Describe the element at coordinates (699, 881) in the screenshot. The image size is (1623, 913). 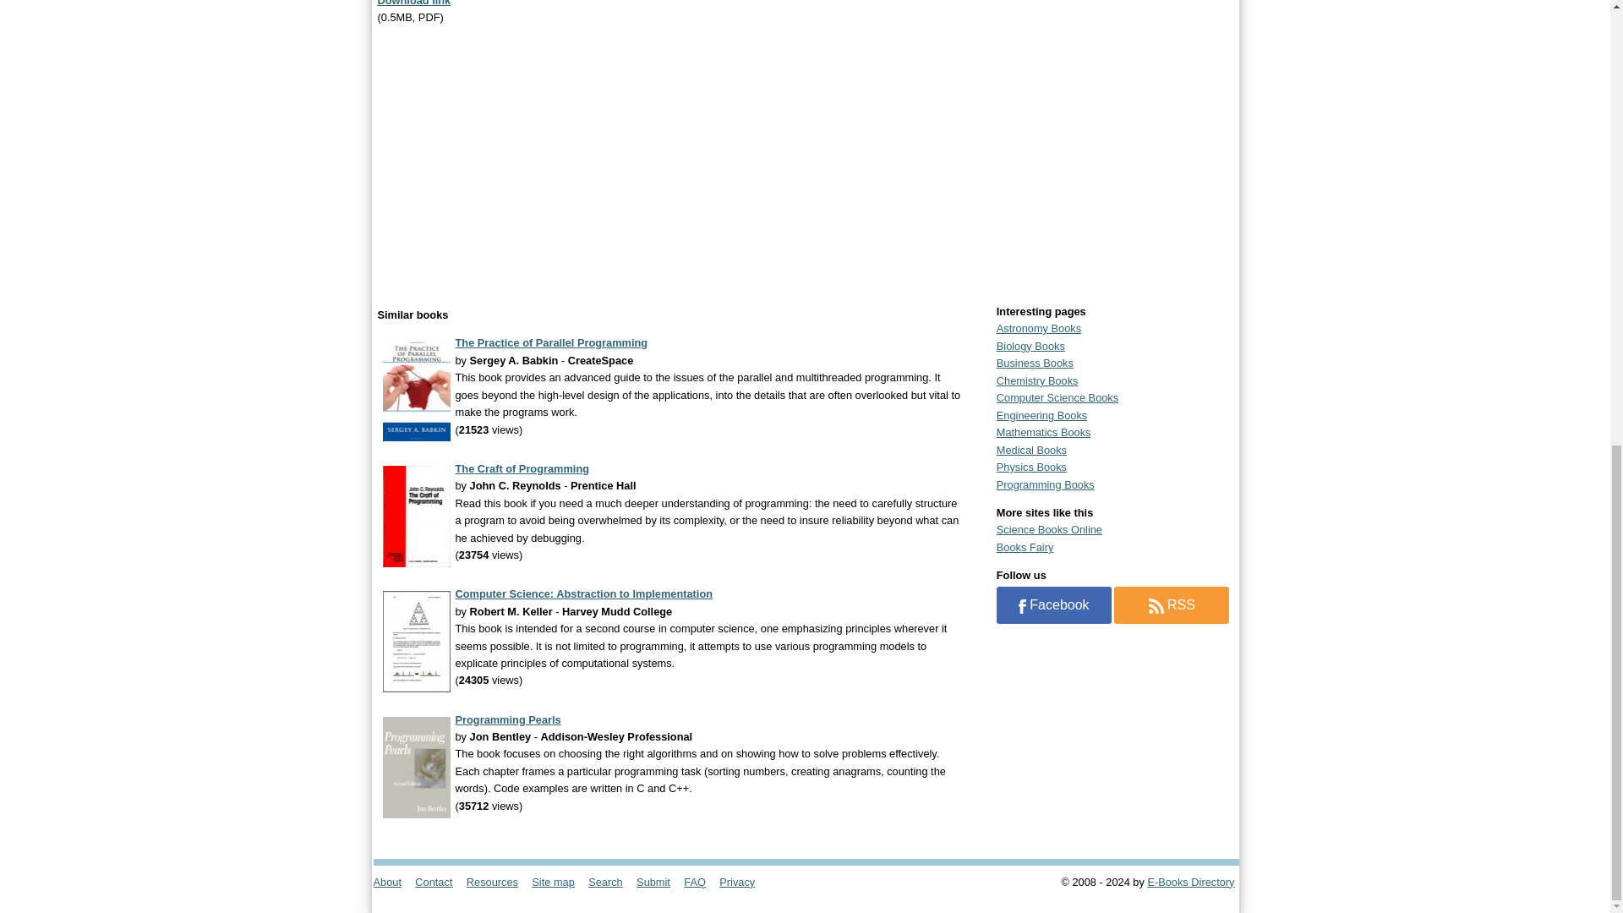
I see `FAQ` at that location.